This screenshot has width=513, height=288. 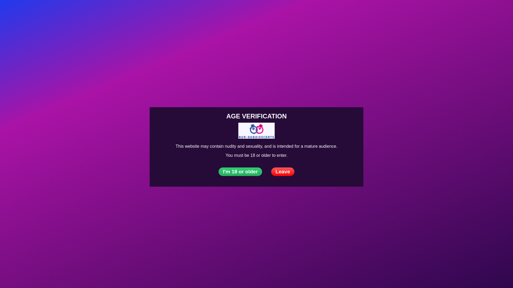 I want to click on Escort Reviews, so click(x=170, y=12).